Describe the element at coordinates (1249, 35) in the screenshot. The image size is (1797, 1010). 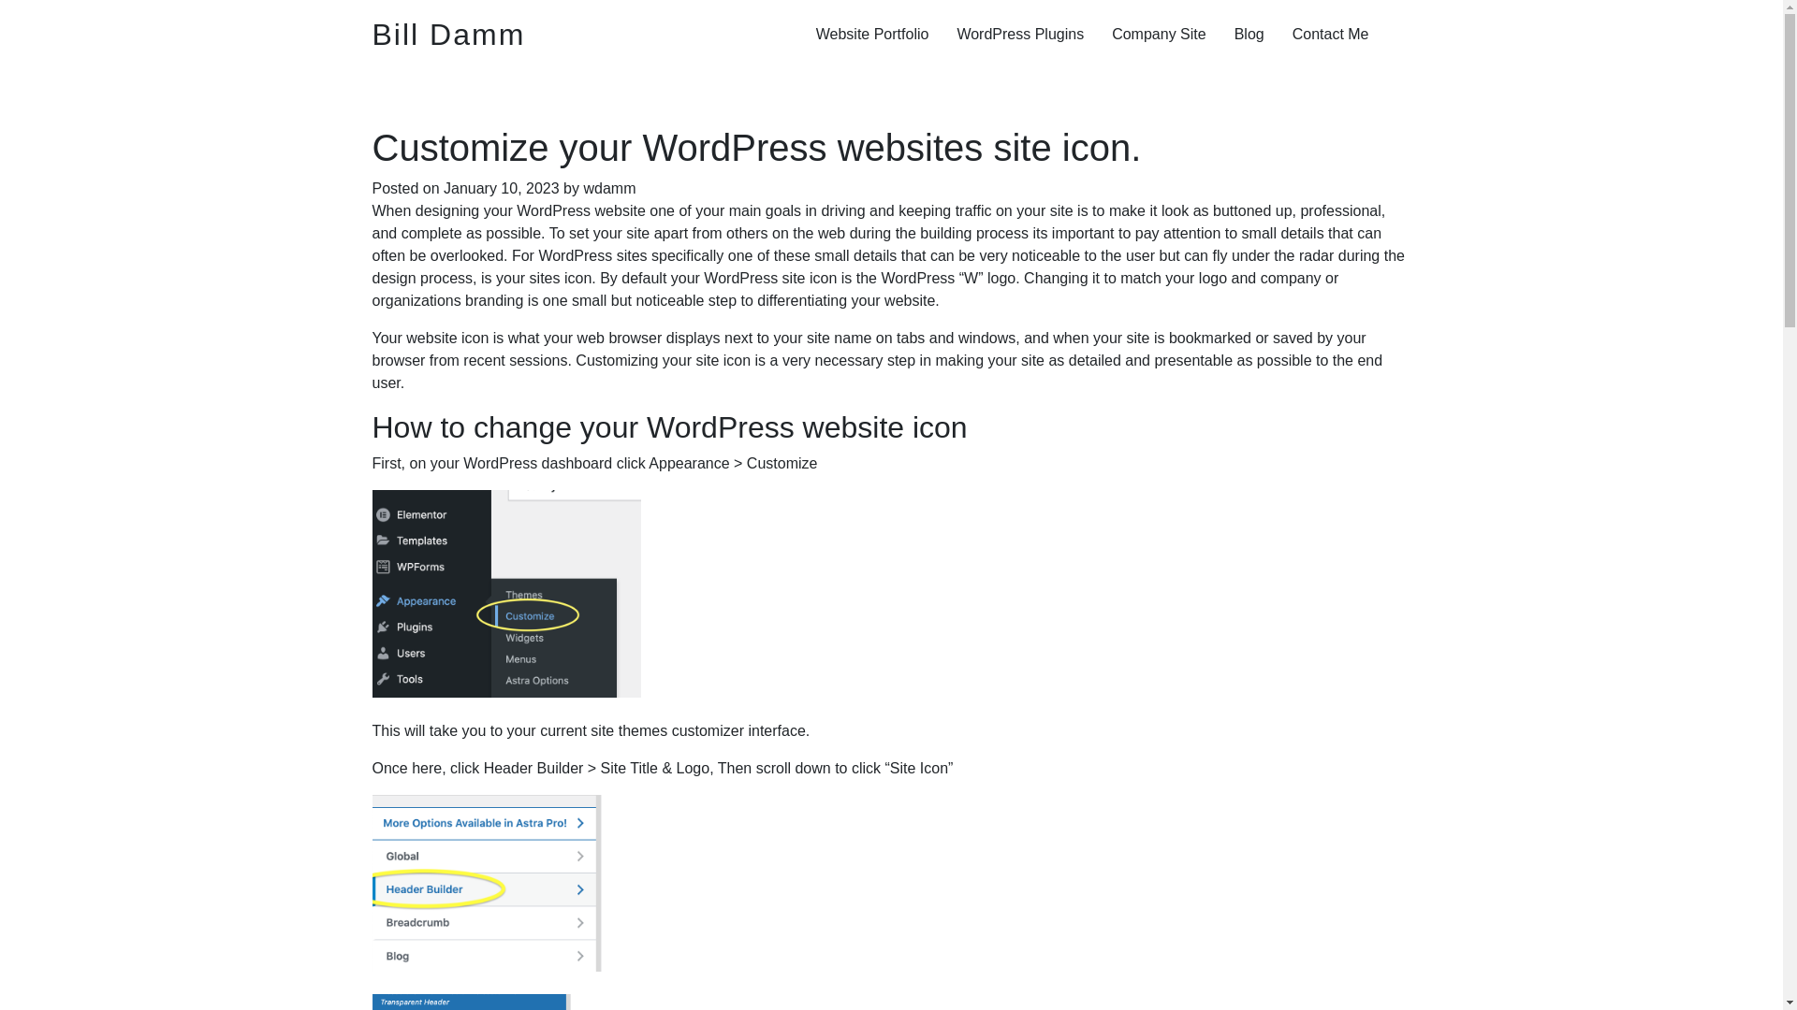
I see `Blog` at that location.